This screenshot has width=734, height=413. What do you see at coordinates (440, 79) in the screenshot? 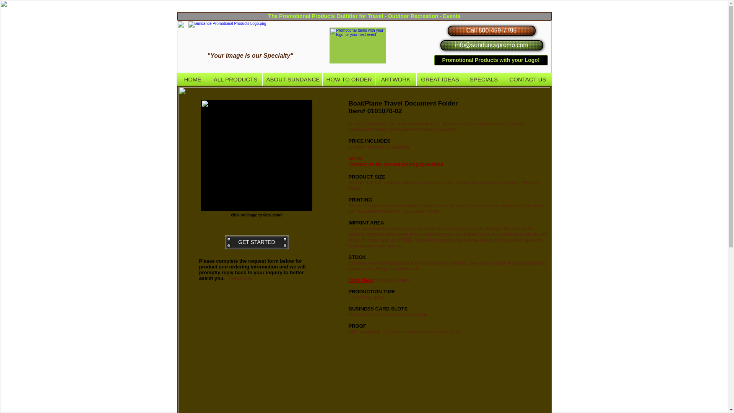
I see `GREAT IDEAS` at bounding box center [440, 79].